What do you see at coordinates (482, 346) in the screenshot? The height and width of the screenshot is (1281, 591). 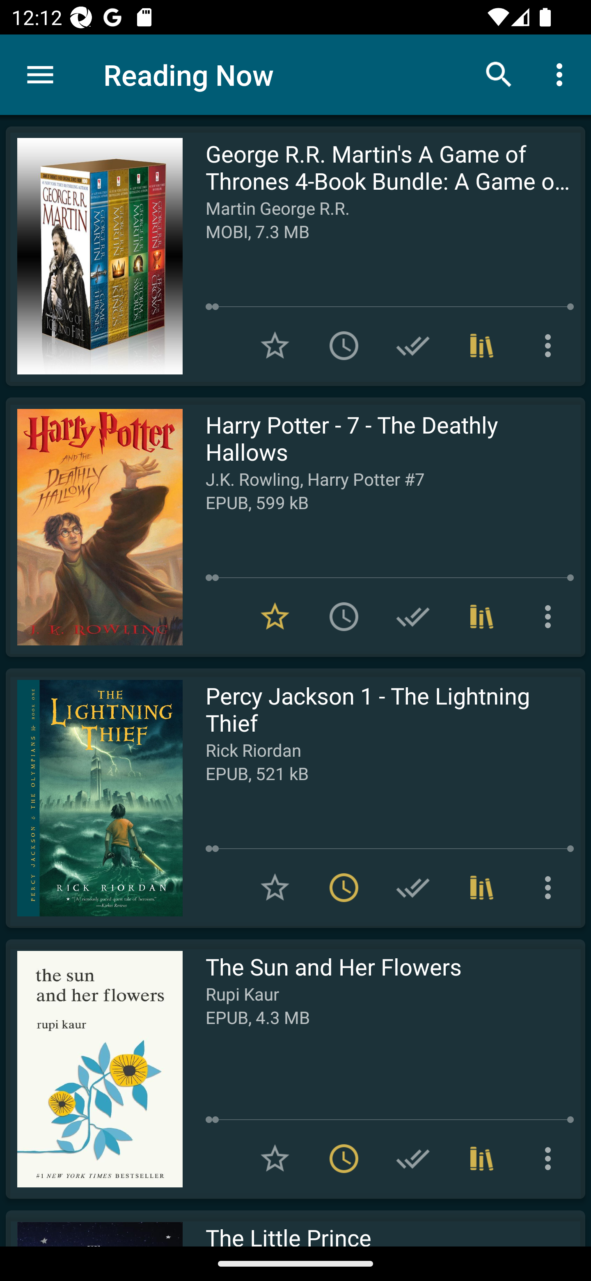 I see `Collections (1)` at bounding box center [482, 346].